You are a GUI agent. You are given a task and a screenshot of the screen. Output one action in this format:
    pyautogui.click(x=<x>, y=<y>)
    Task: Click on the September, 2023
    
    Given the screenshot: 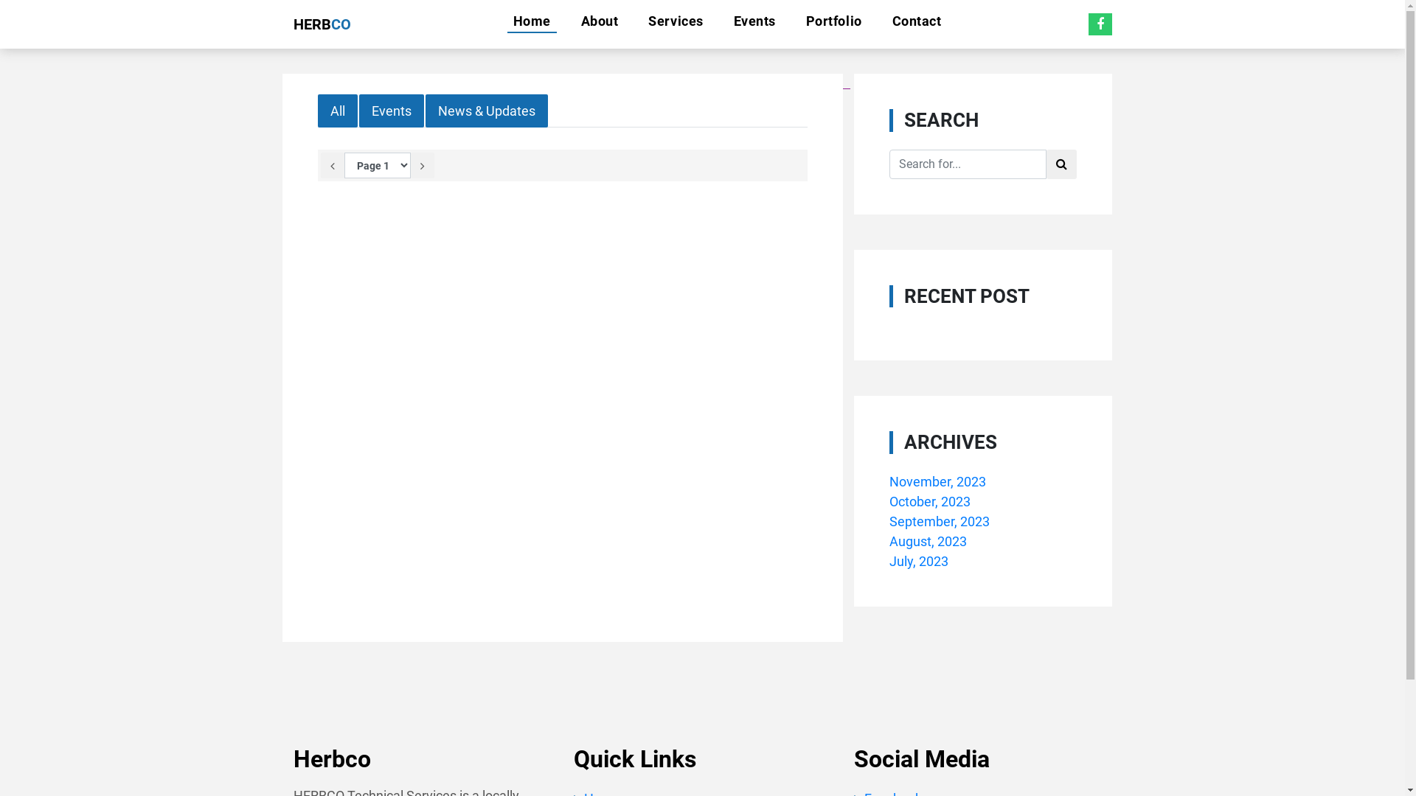 What is the action you would take?
    pyautogui.click(x=940, y=522)
    